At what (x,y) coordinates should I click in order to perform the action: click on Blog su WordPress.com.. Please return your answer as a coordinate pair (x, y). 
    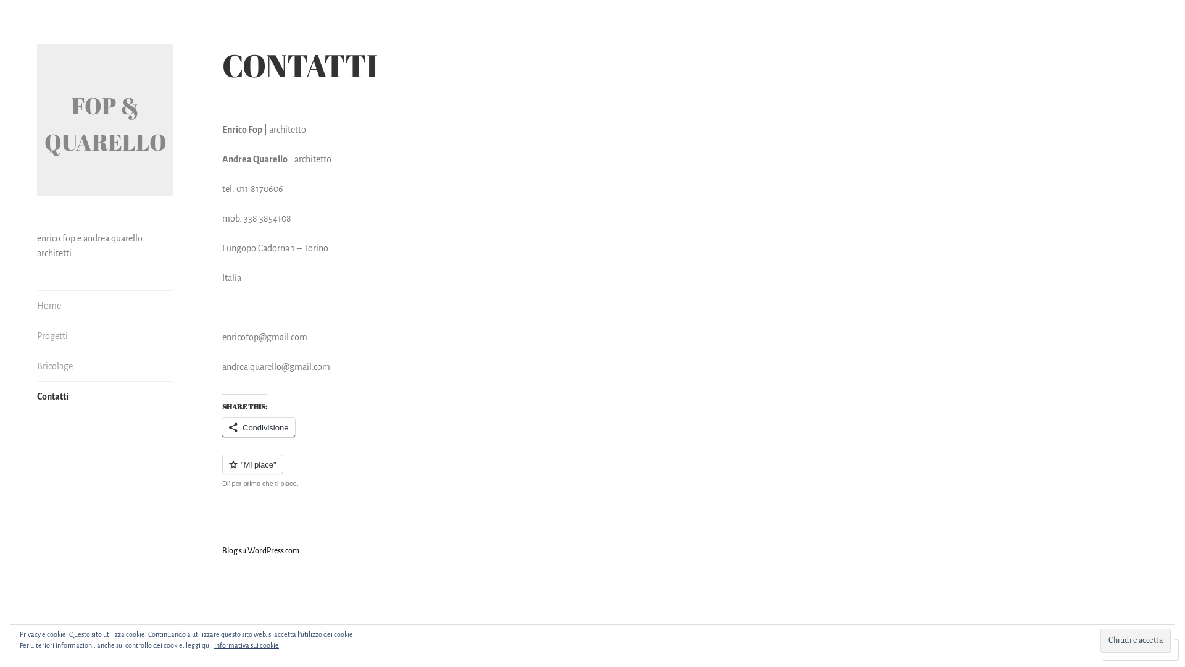
    Looking at the image, I should click on (262, 551).